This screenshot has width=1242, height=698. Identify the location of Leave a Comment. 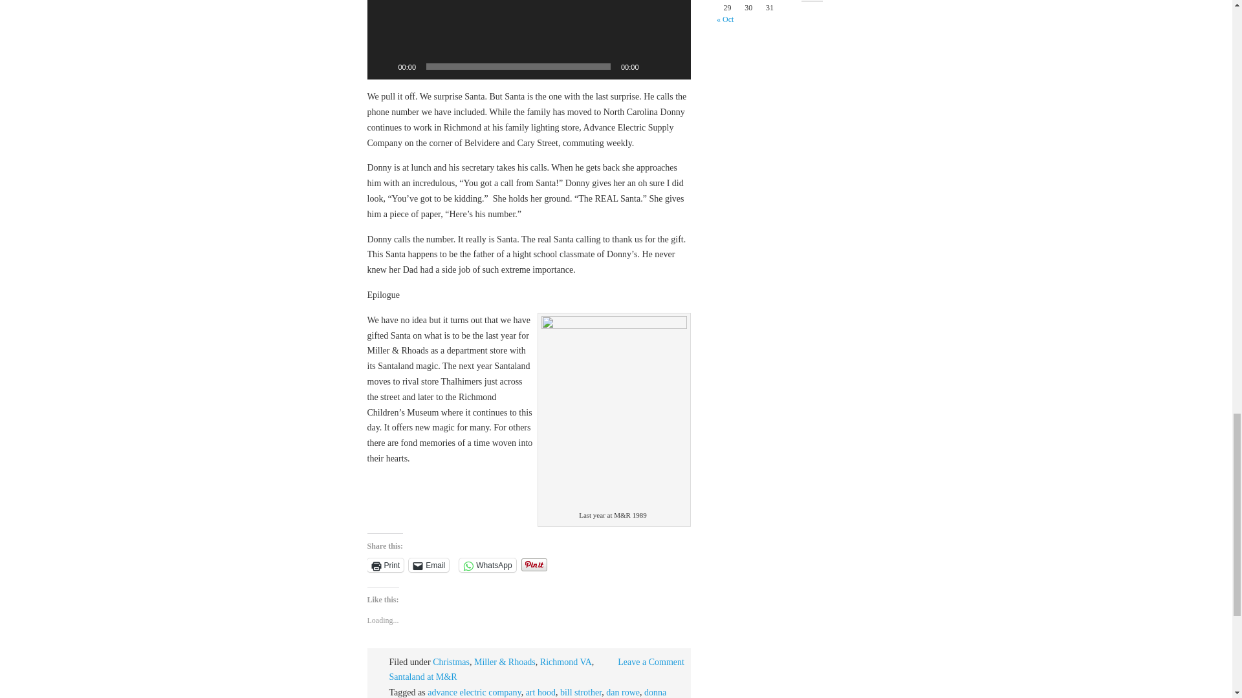
(651, 662).